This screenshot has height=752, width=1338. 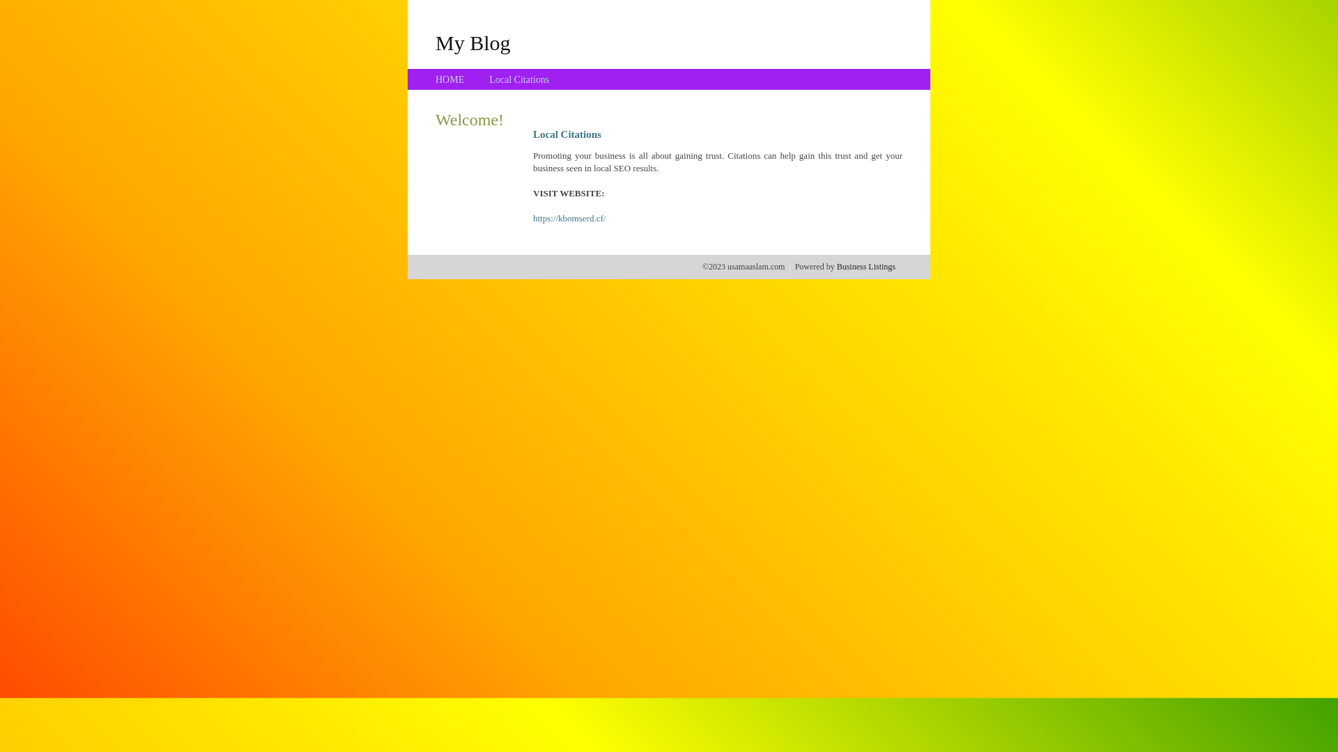 What do you see at coordinates (569, 219) in the screenshot?
I see `https://kbomserd.cf/` at bounding box center [569, 219].